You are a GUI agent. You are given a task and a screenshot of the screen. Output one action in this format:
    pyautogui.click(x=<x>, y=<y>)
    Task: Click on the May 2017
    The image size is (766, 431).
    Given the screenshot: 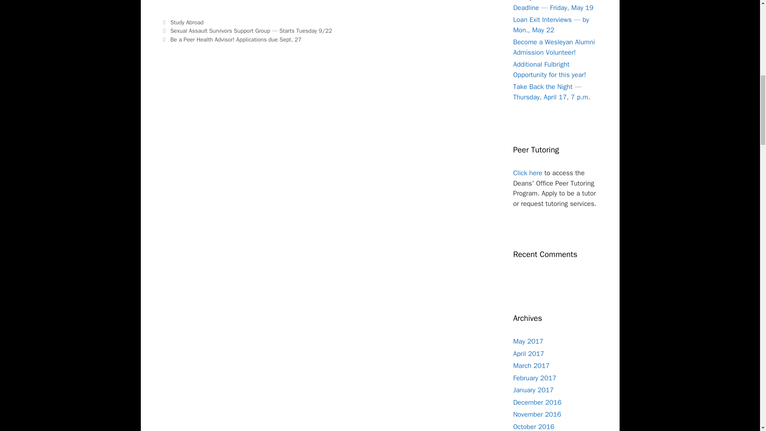 What is the action you would take?
    pyautogui.click(x=528, y=341)
    